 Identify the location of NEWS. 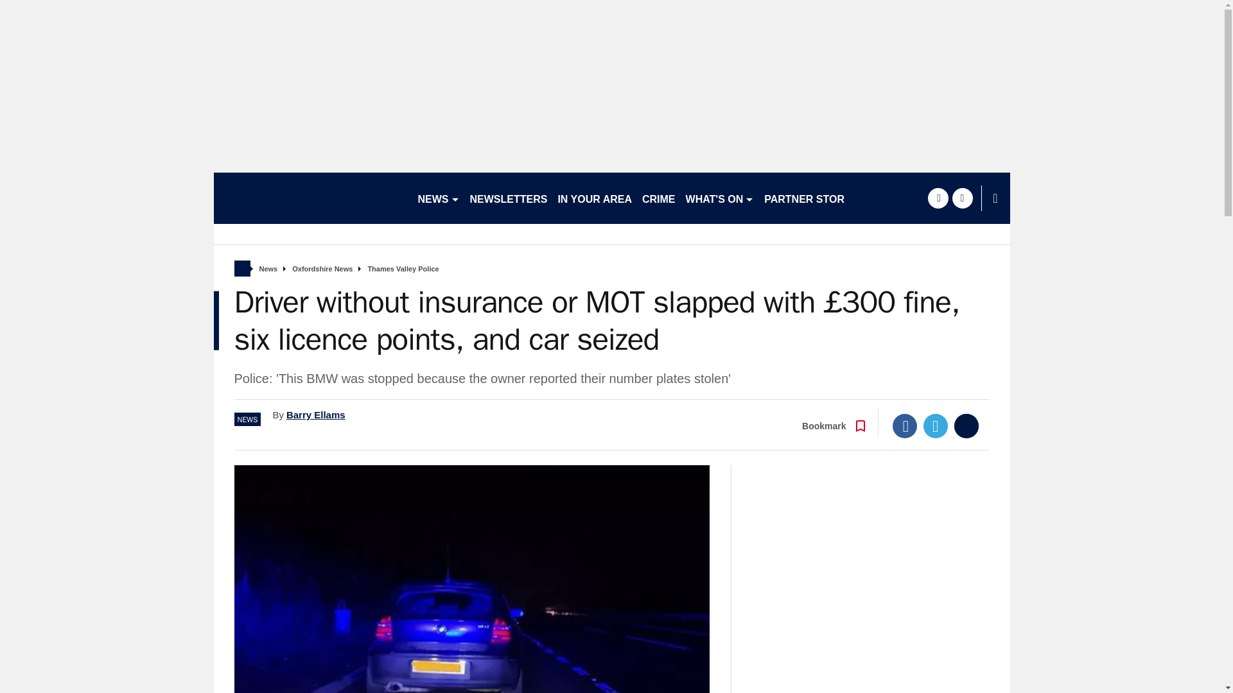
(438, 198).